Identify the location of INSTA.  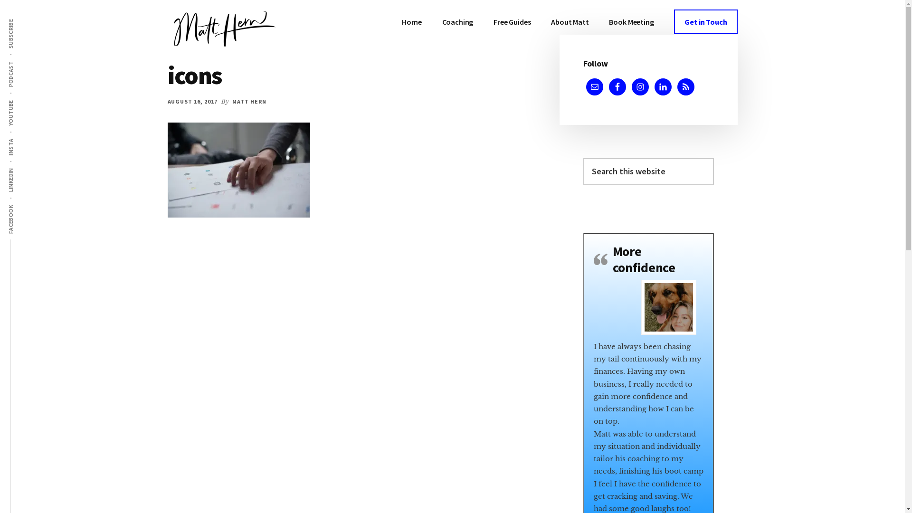
(20, 138).